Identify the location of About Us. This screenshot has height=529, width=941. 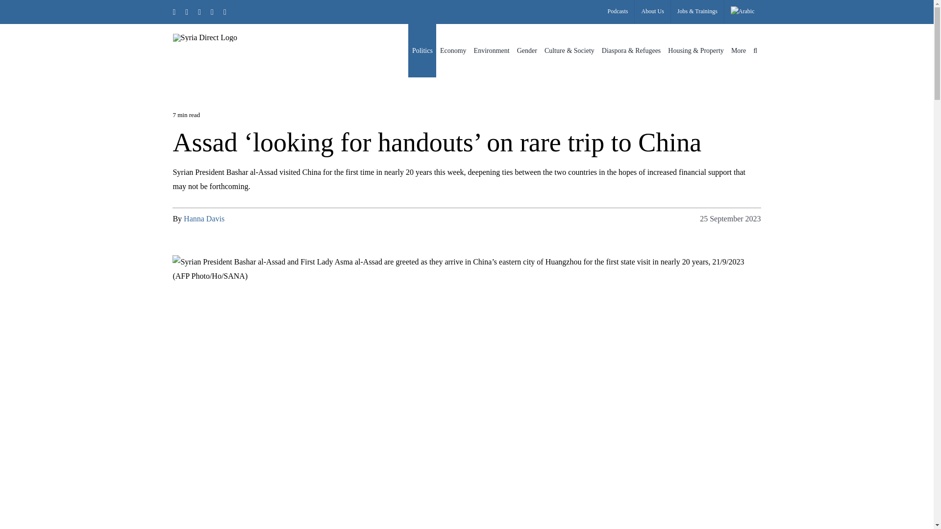
(652, 12).